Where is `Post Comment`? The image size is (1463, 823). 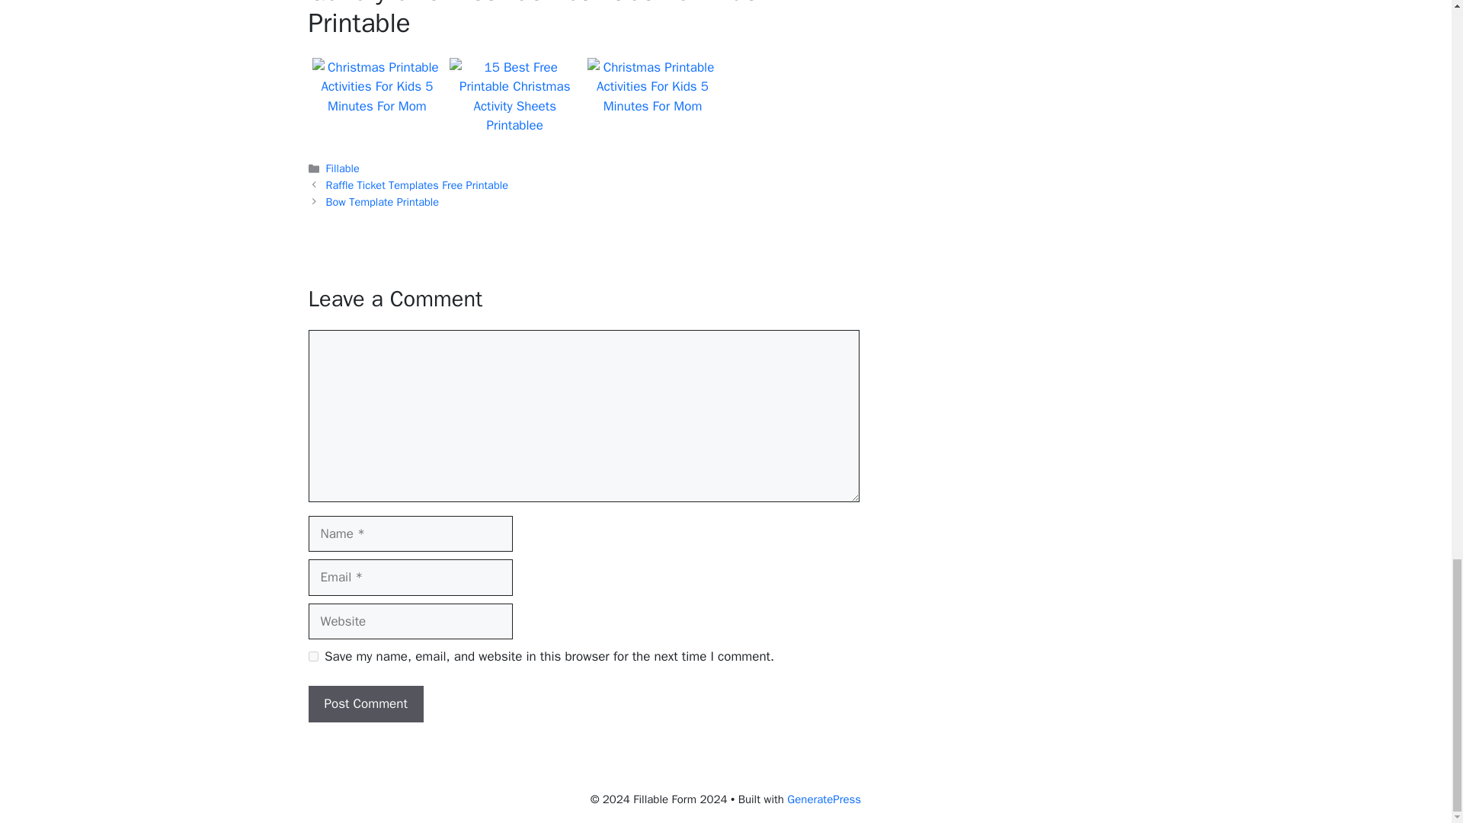
Post Comment is located at coordinates (364, 704).